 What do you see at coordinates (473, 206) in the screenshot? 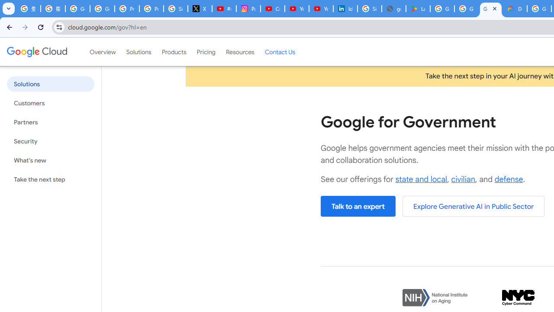
I see `Explore Generative AI in Public Sector` at bounding box center [473, 206].